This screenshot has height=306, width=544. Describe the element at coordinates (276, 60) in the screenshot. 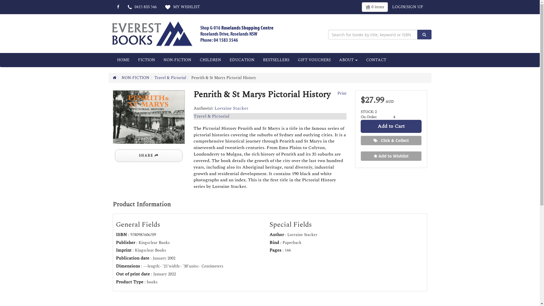

I see `BESTSELLERS` at that location.